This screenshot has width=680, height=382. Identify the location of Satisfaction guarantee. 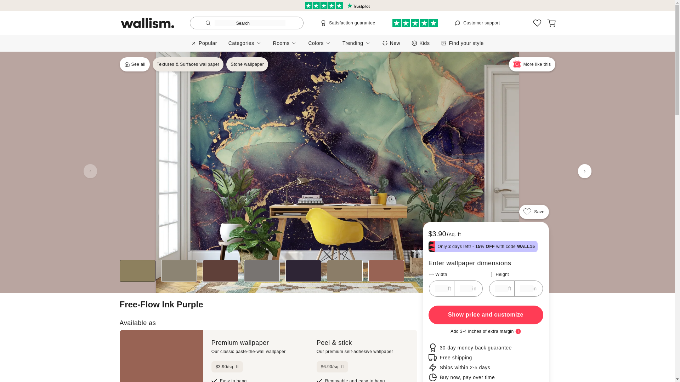
(348, 23).